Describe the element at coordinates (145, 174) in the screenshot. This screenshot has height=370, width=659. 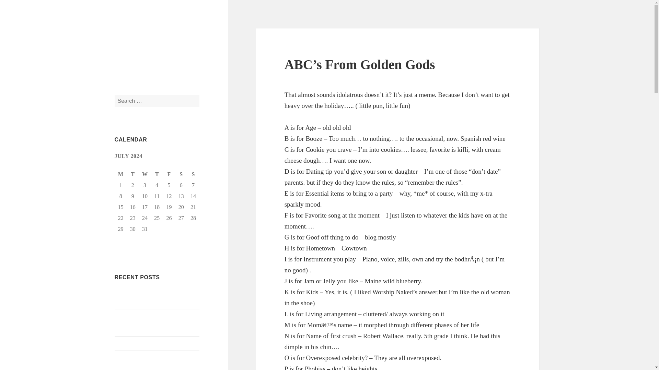
I see `Wednesday` at that location.